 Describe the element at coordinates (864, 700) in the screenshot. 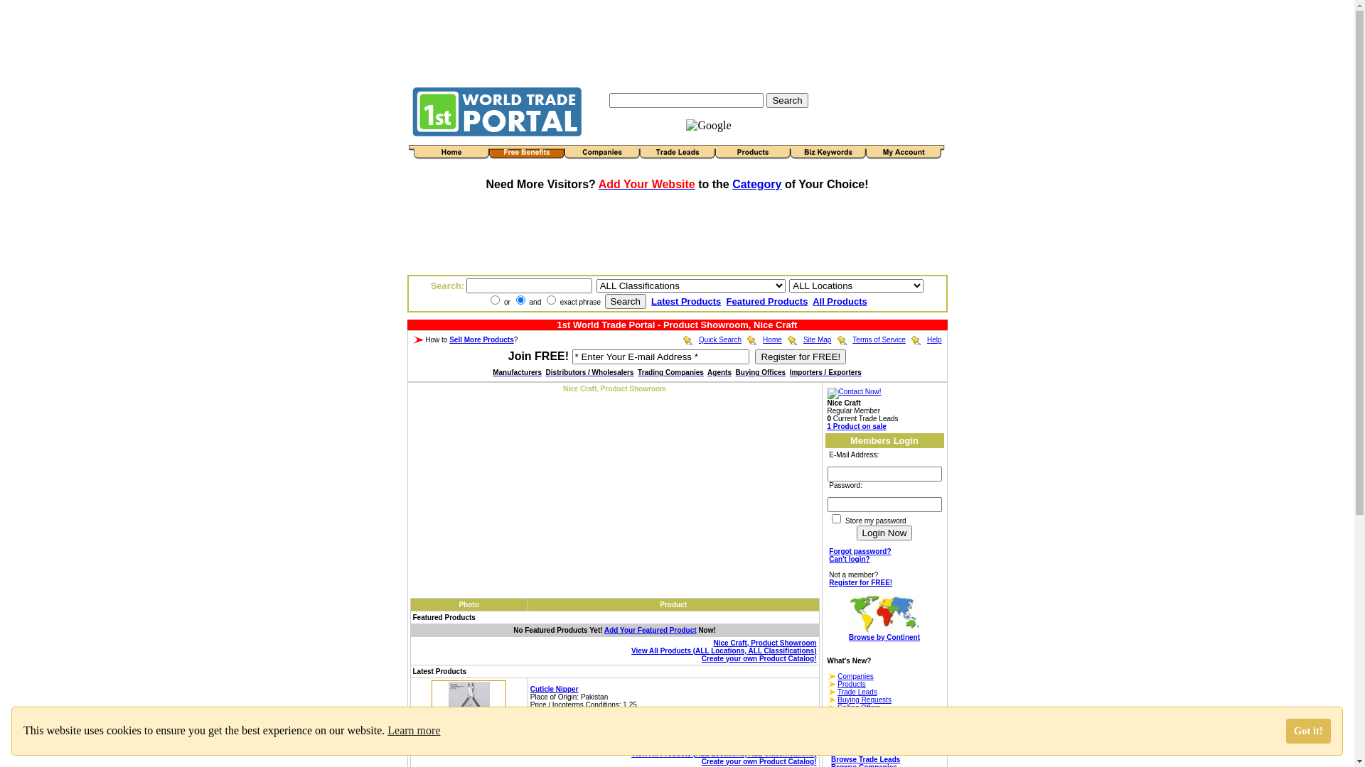

I see `Buying Requests` at that location.